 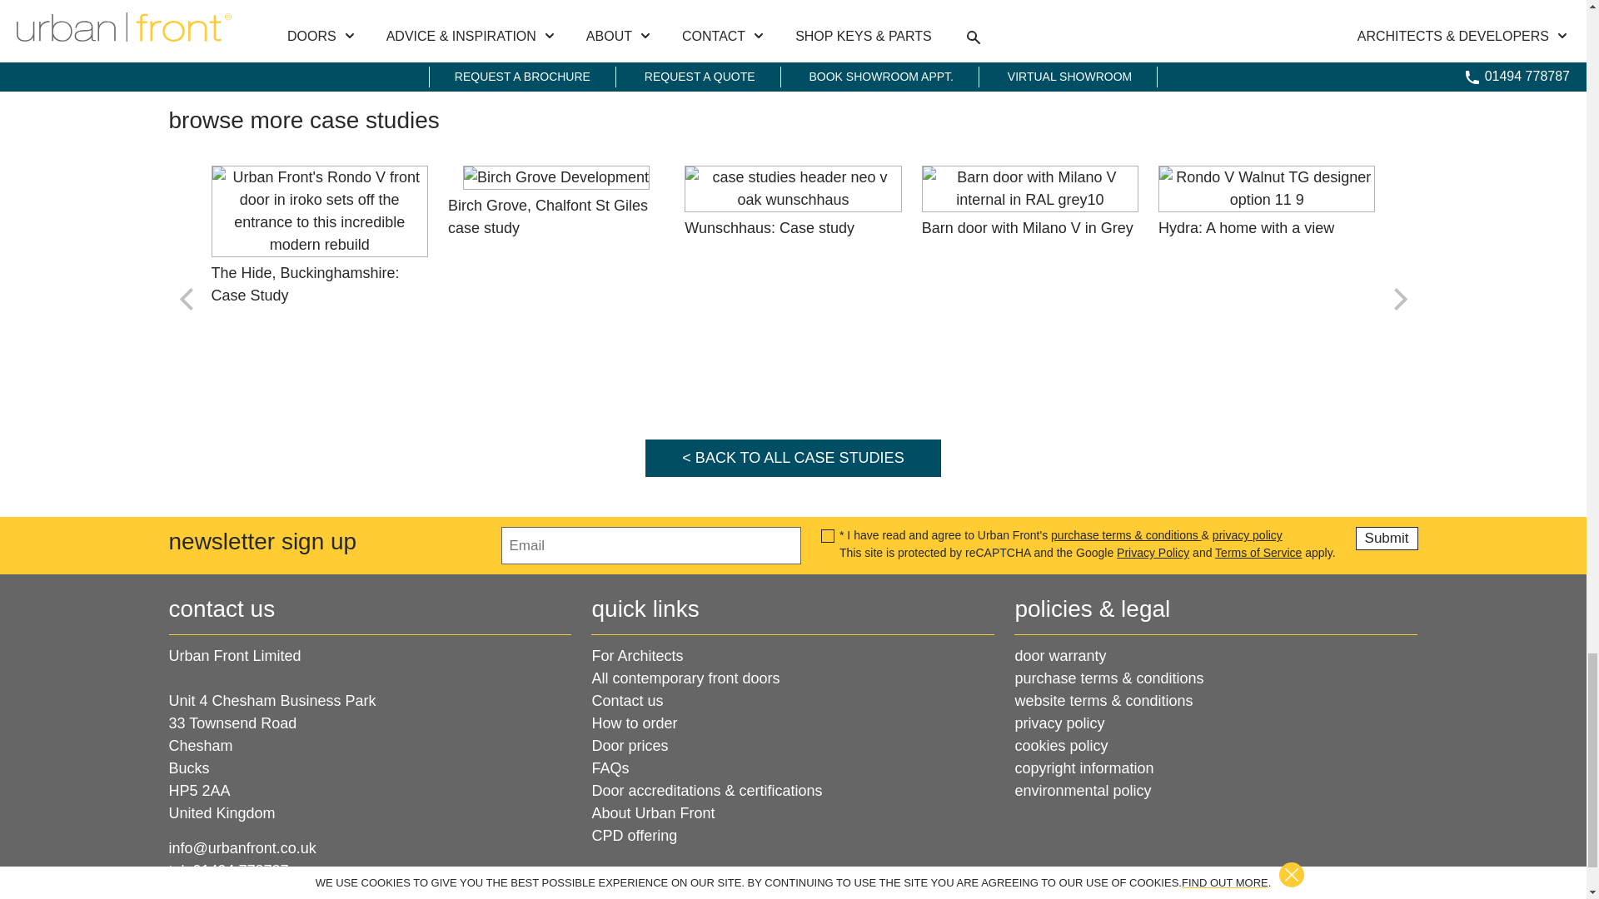 What do you see at coordinates (1387, 538) in the screenshot?
I see `Submit` at bounding box center [1387, 538].